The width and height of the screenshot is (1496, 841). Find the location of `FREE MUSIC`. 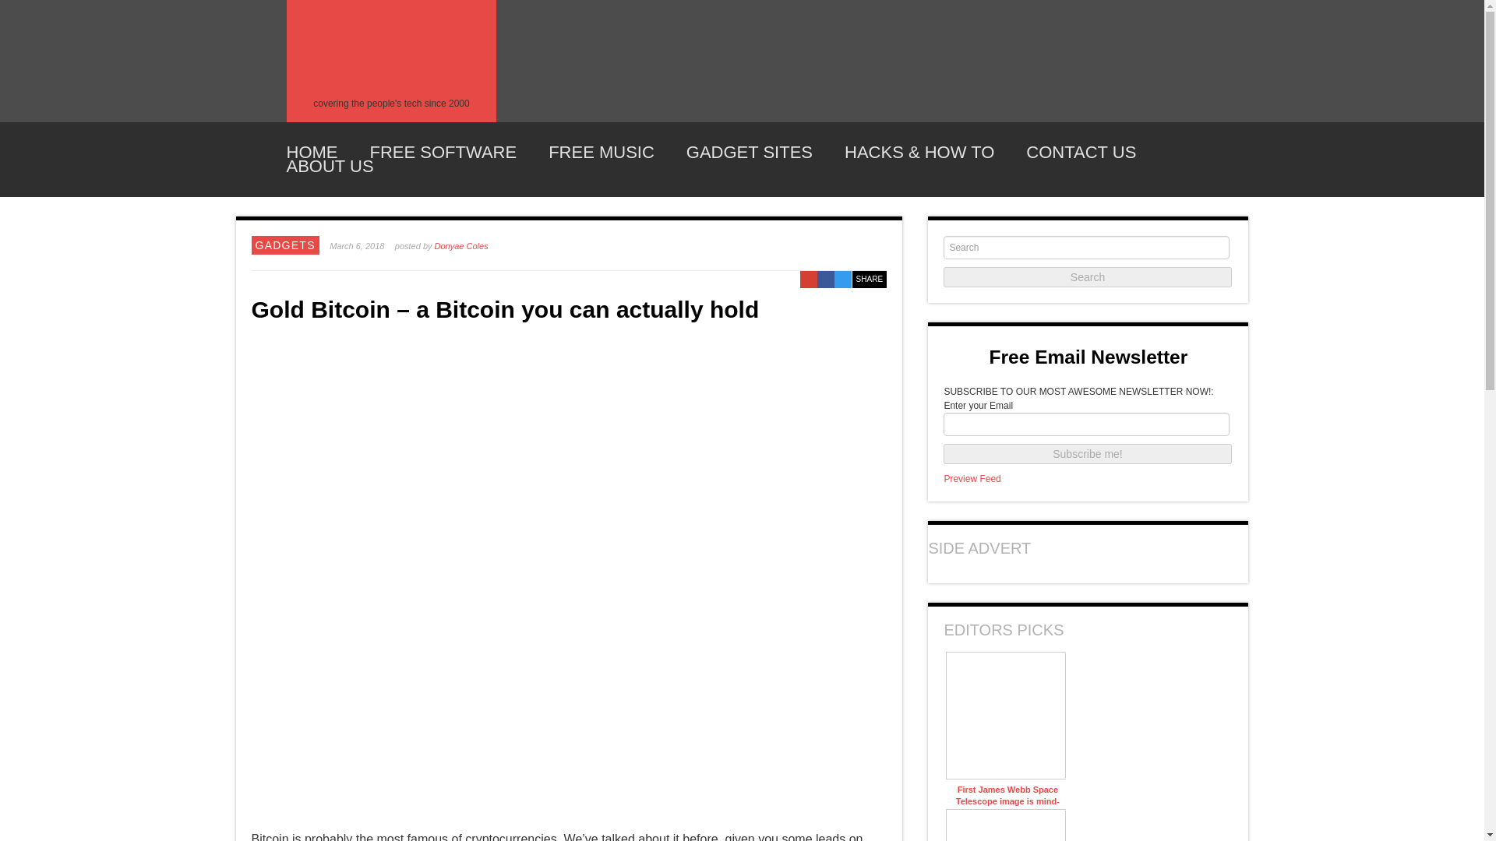

FREE MUSIC is located at coordinates (602, 153).